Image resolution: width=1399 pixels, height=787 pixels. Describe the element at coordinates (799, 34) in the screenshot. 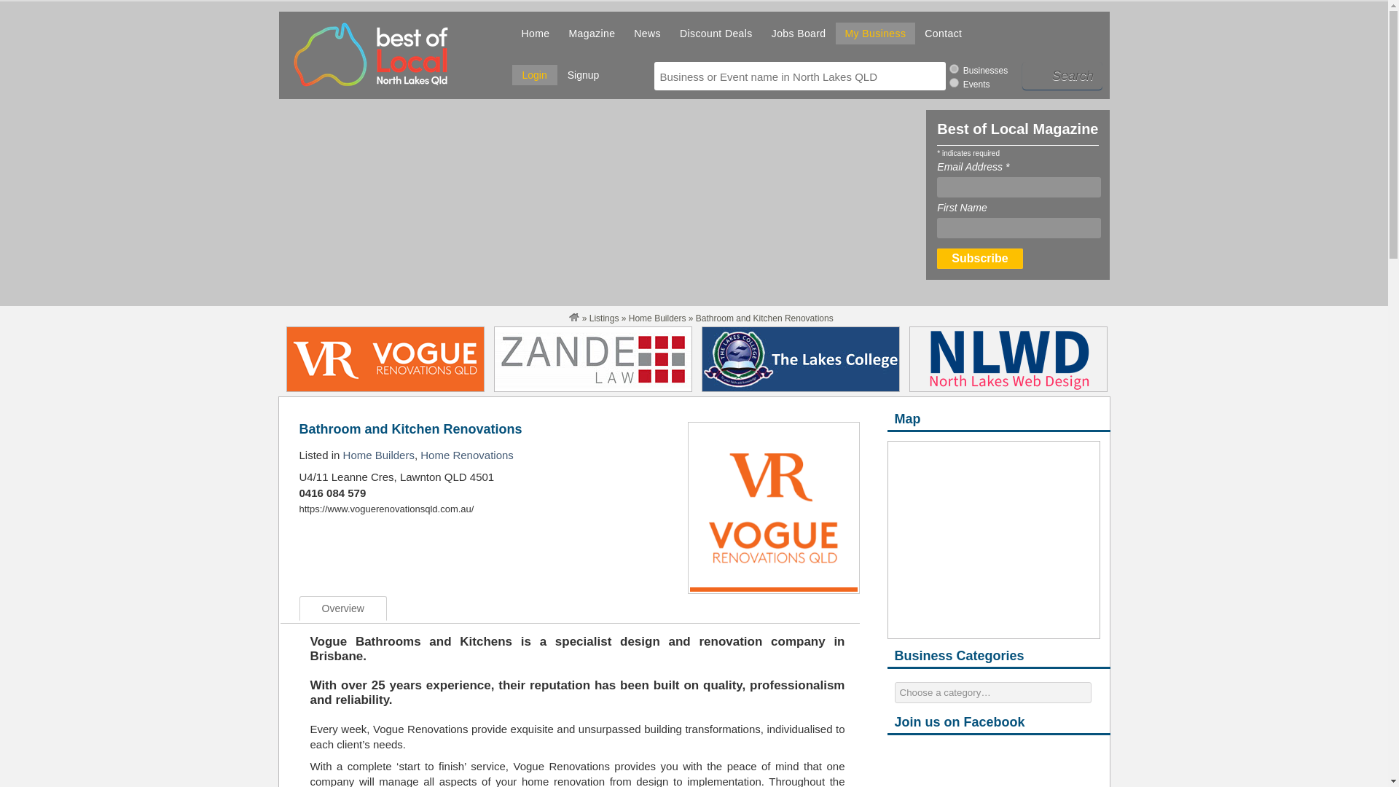

I see `Jobs in North Lakes` at that location.